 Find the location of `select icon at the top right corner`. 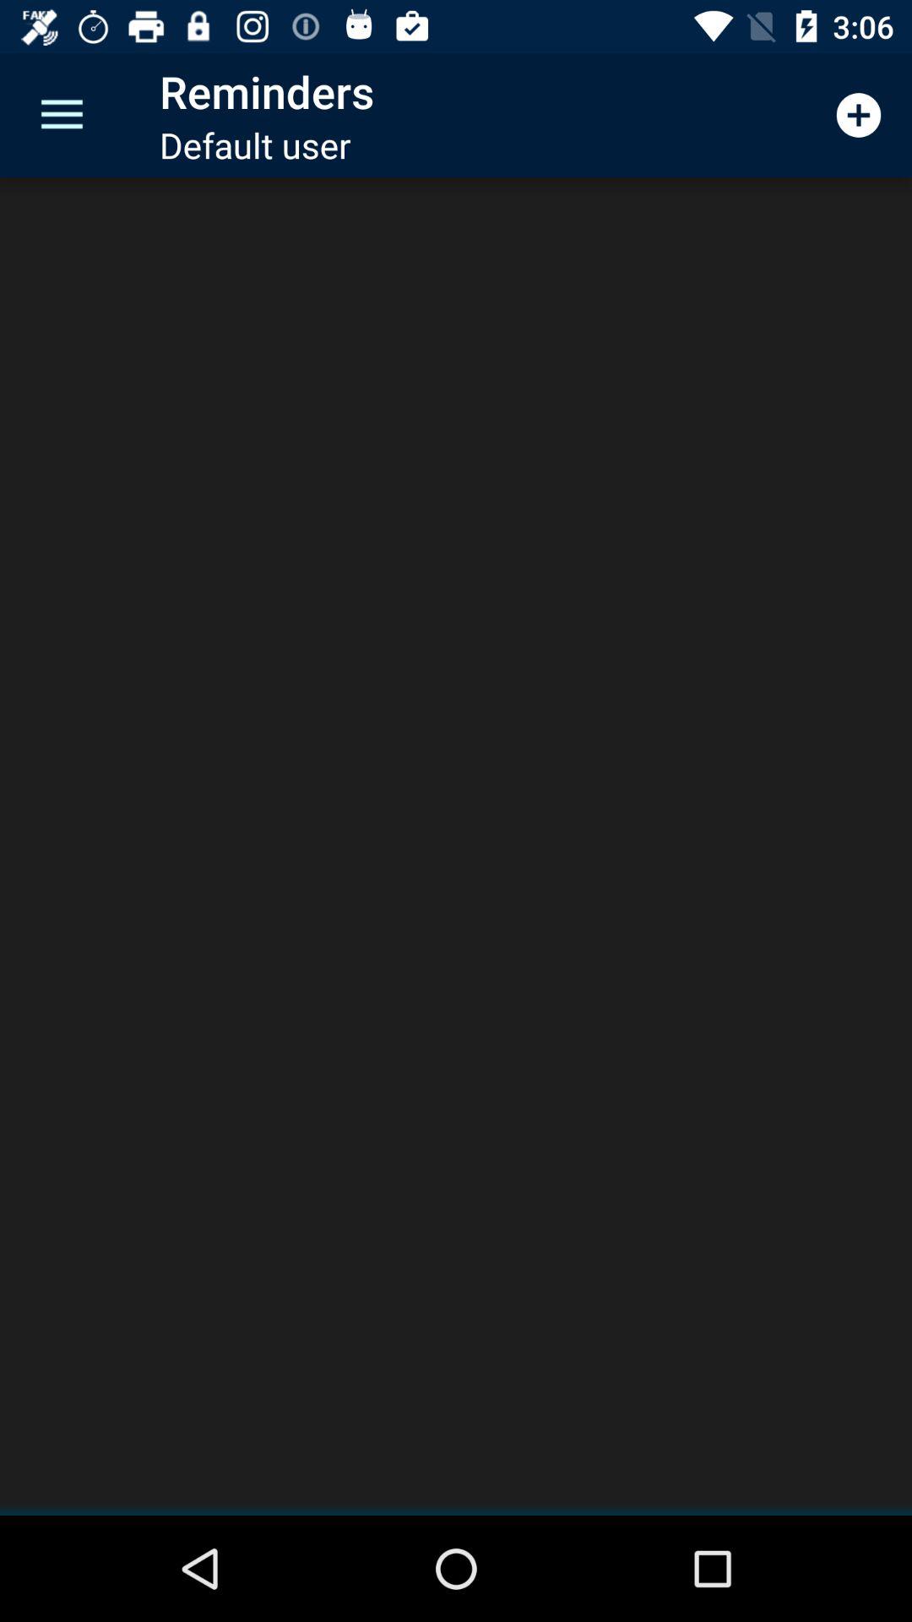

select icon at the top right corner is located at coordinates (858, 115).